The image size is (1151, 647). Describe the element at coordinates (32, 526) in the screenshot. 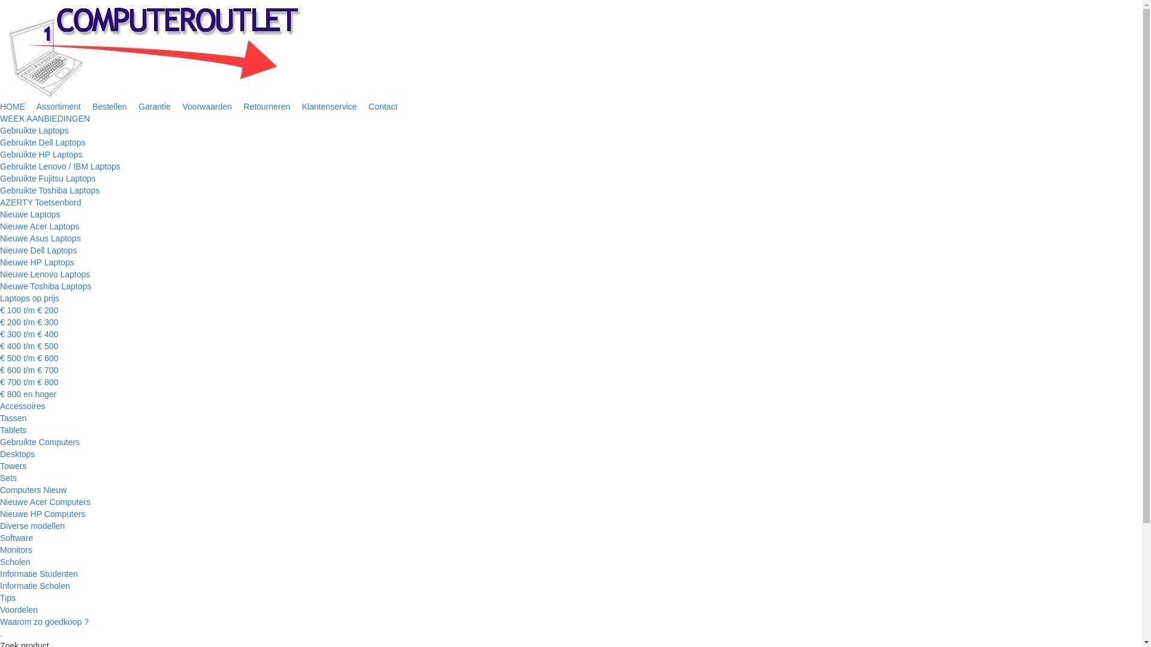

I see `Diverse modellen` at that location.